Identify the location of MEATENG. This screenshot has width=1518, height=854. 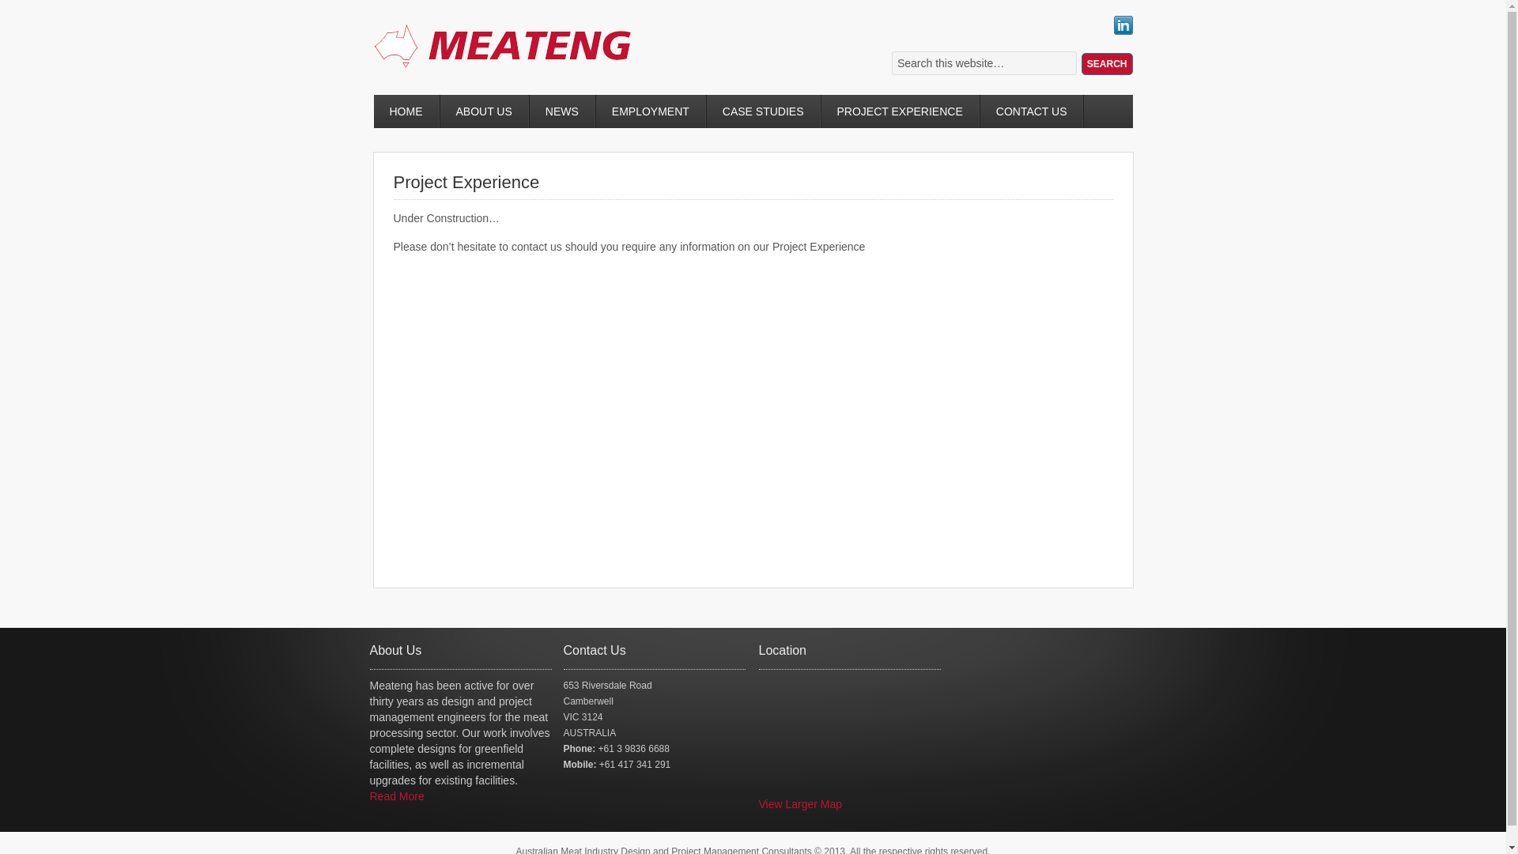
(515, 62).